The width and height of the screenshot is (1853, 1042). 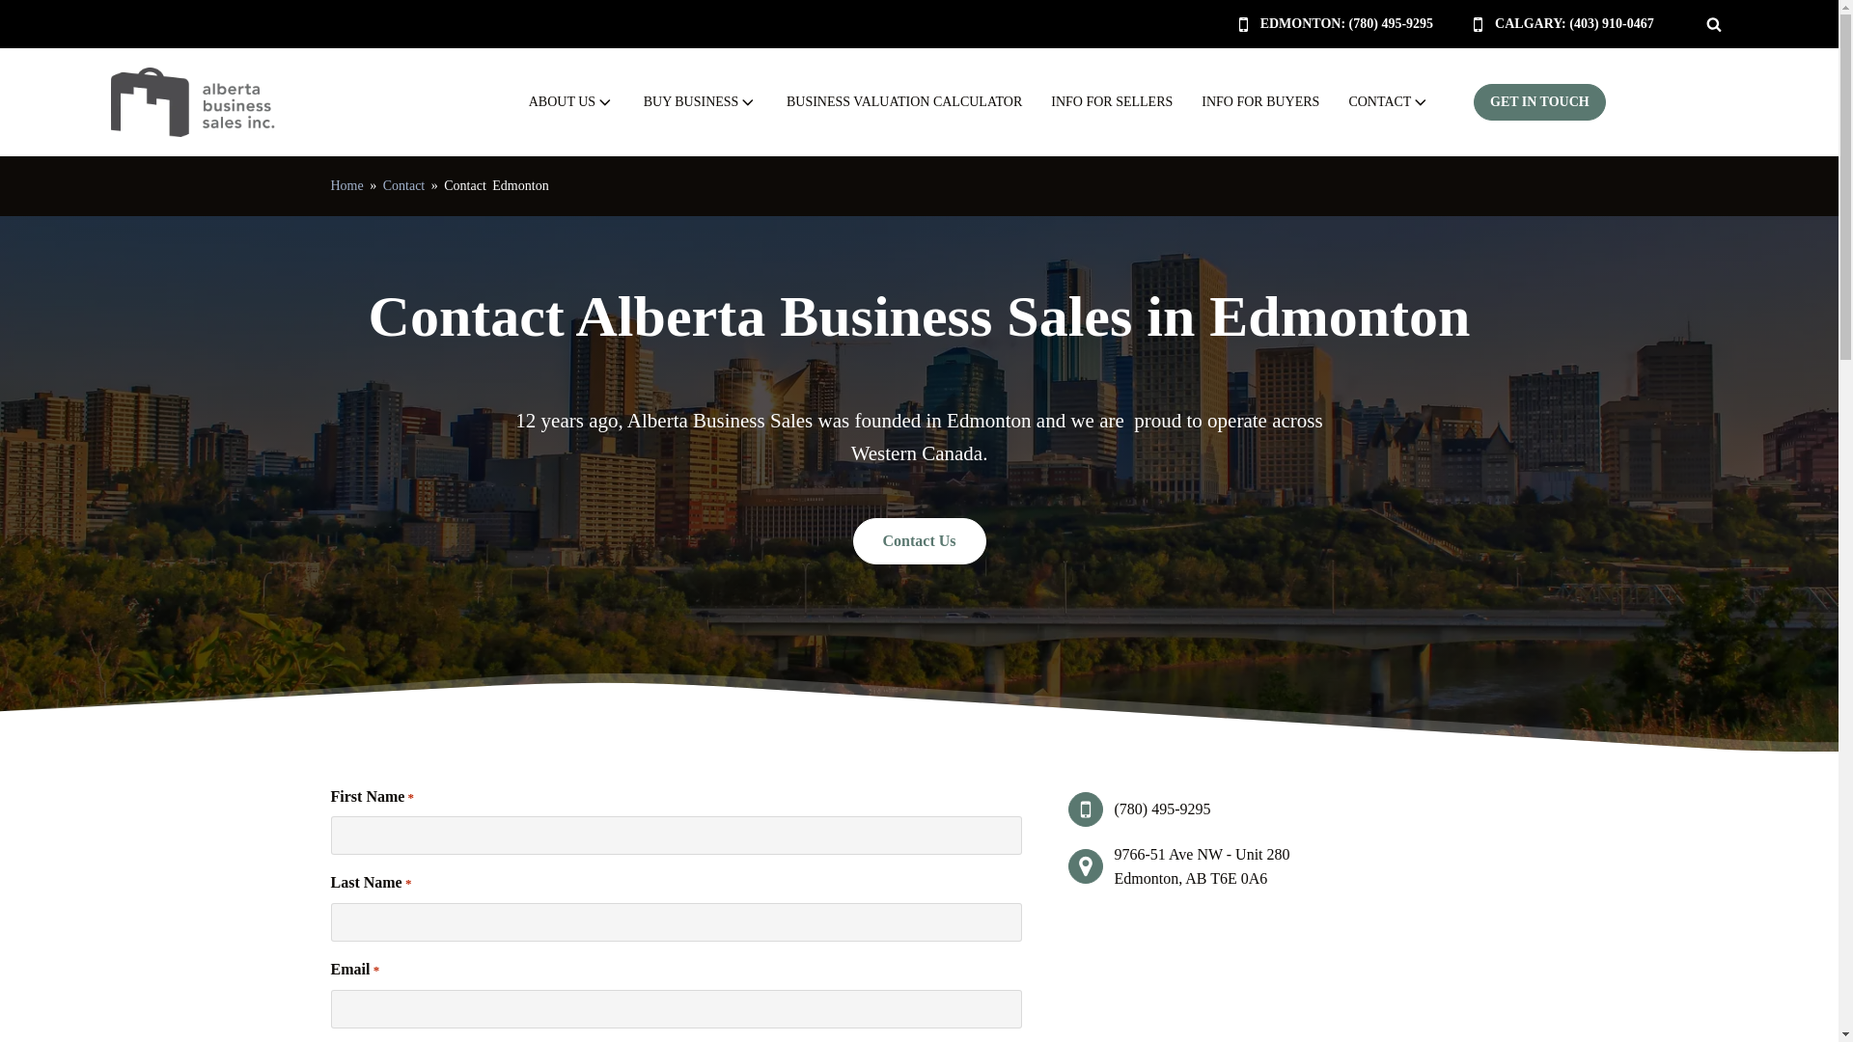 What do you see at coordinates (1390, 102) in the screenshot?
I see `CONTACT` at bounding box center [1390, 102].